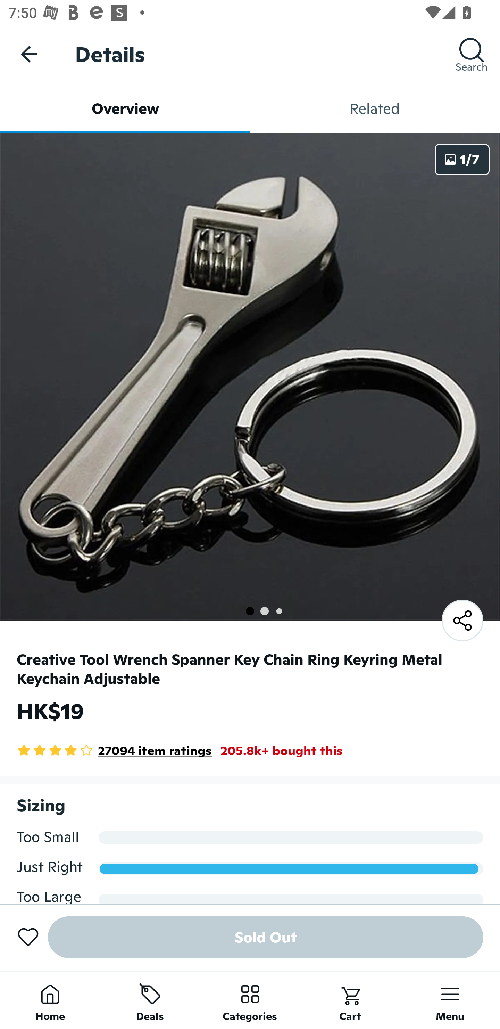 The height and width of the screenshot is (1029, 500). What do you see at coordinates (375, 108) in the screenshot?
I see `Related` at bounding box center [375, 108].